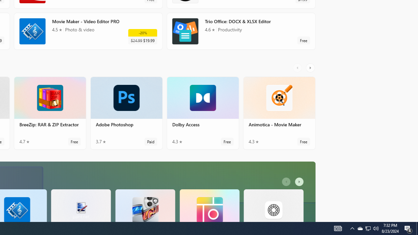  Describe the element at coordinates (287, 182) in the screenshot. I see `AutomationID: LeftScrollButton` at that location.